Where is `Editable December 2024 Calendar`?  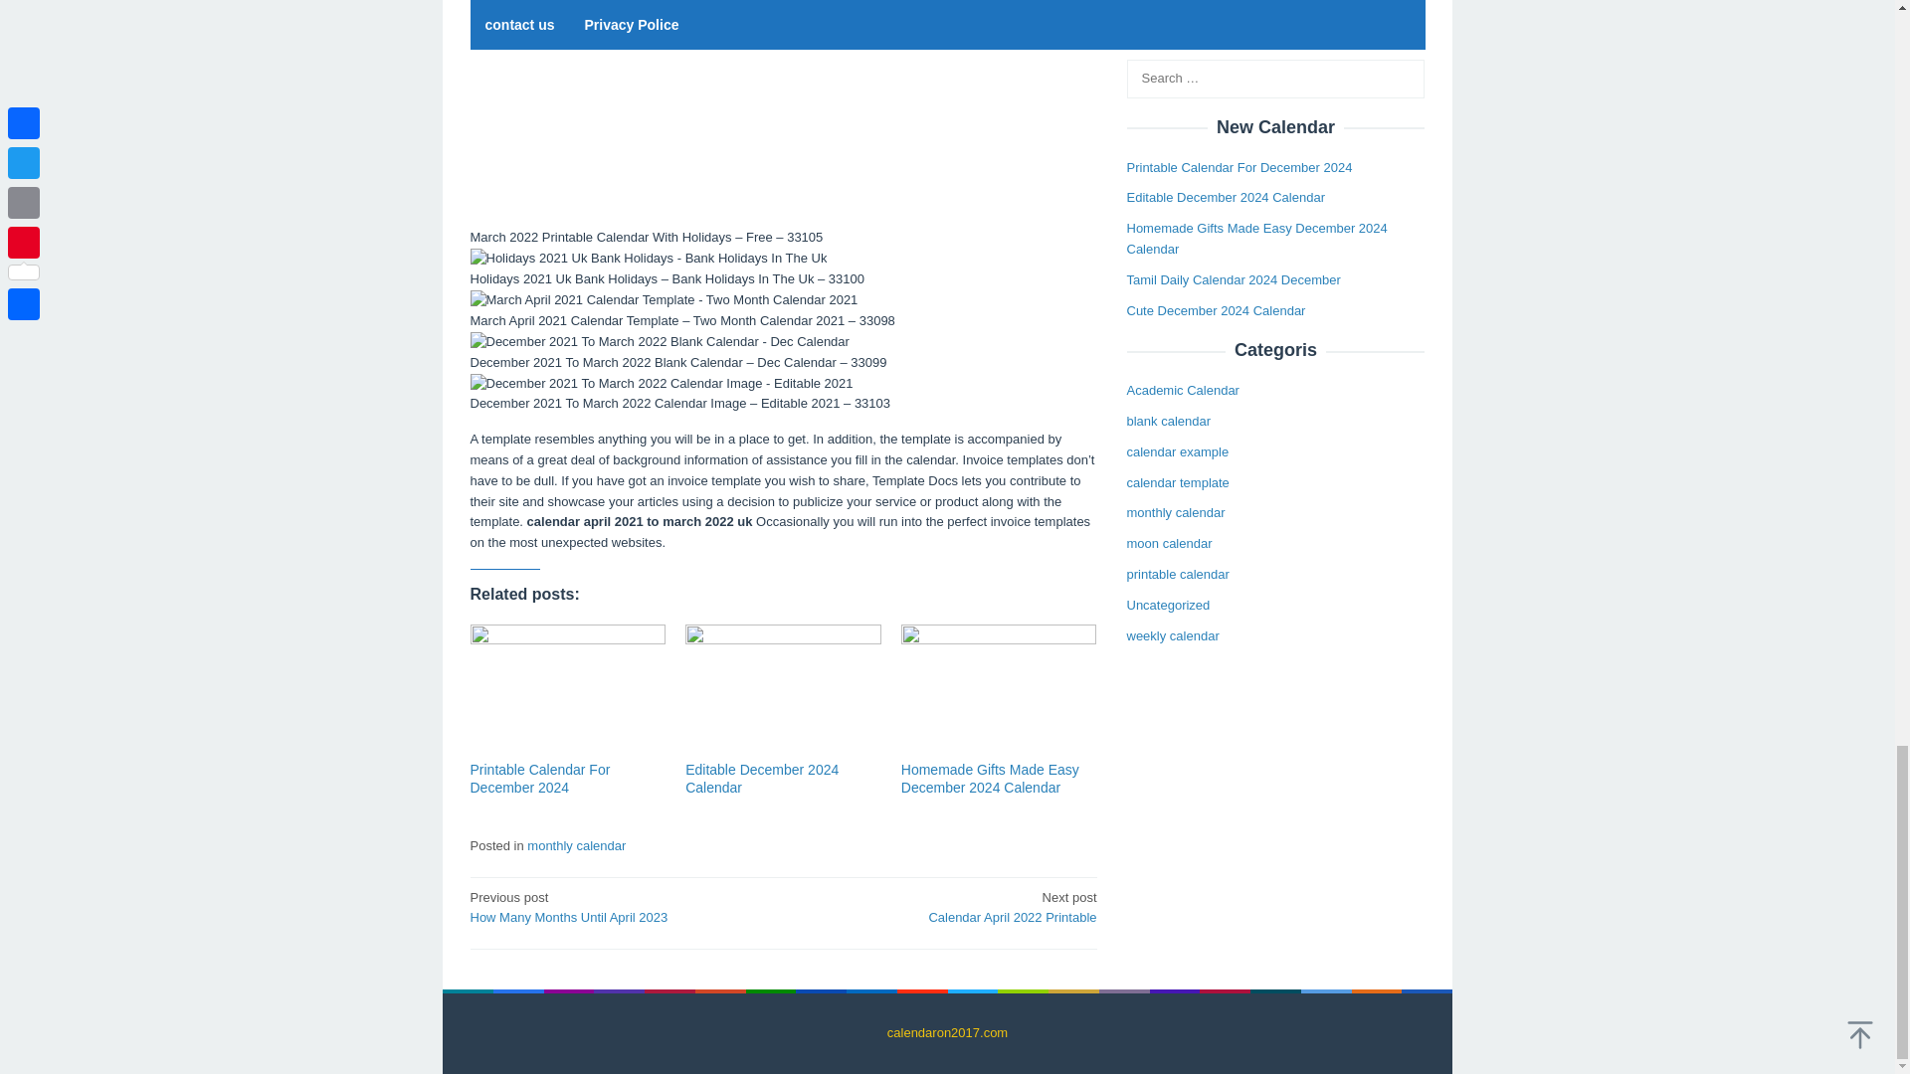
Editable December 2024 Calendar is located at coordinates (762, 778).